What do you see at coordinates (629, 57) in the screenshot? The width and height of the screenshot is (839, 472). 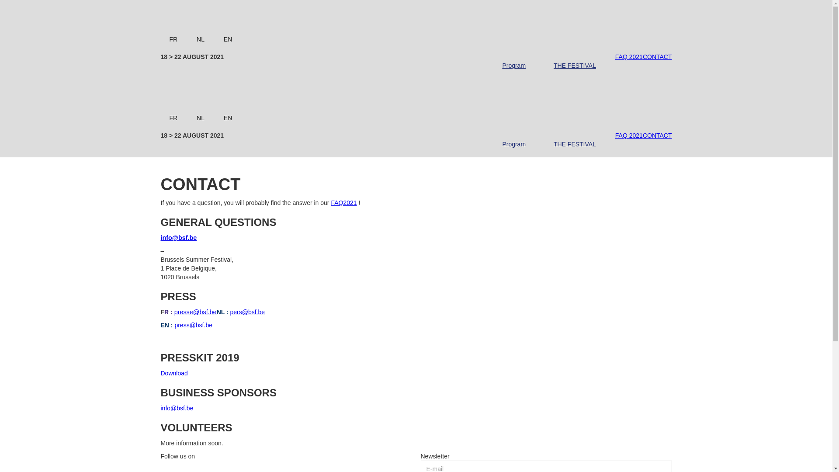 I see `FAQ 2021` at bounding box center [629, 57].